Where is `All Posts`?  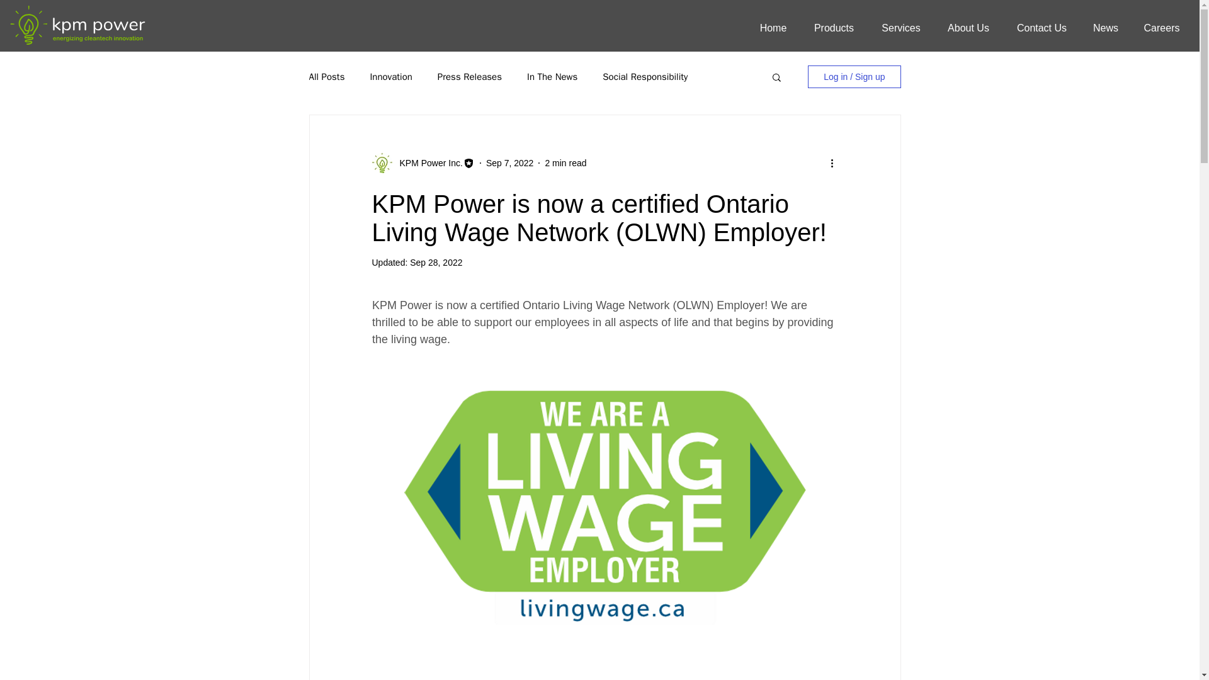 All Posts is located at coordinates (326, 76).